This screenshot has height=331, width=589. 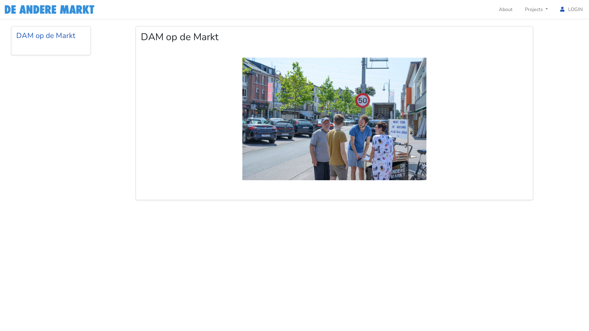 What do you see at coordinates (536, 9) in the screenshot?
I see `Projects` at bounding box center [536, 9].